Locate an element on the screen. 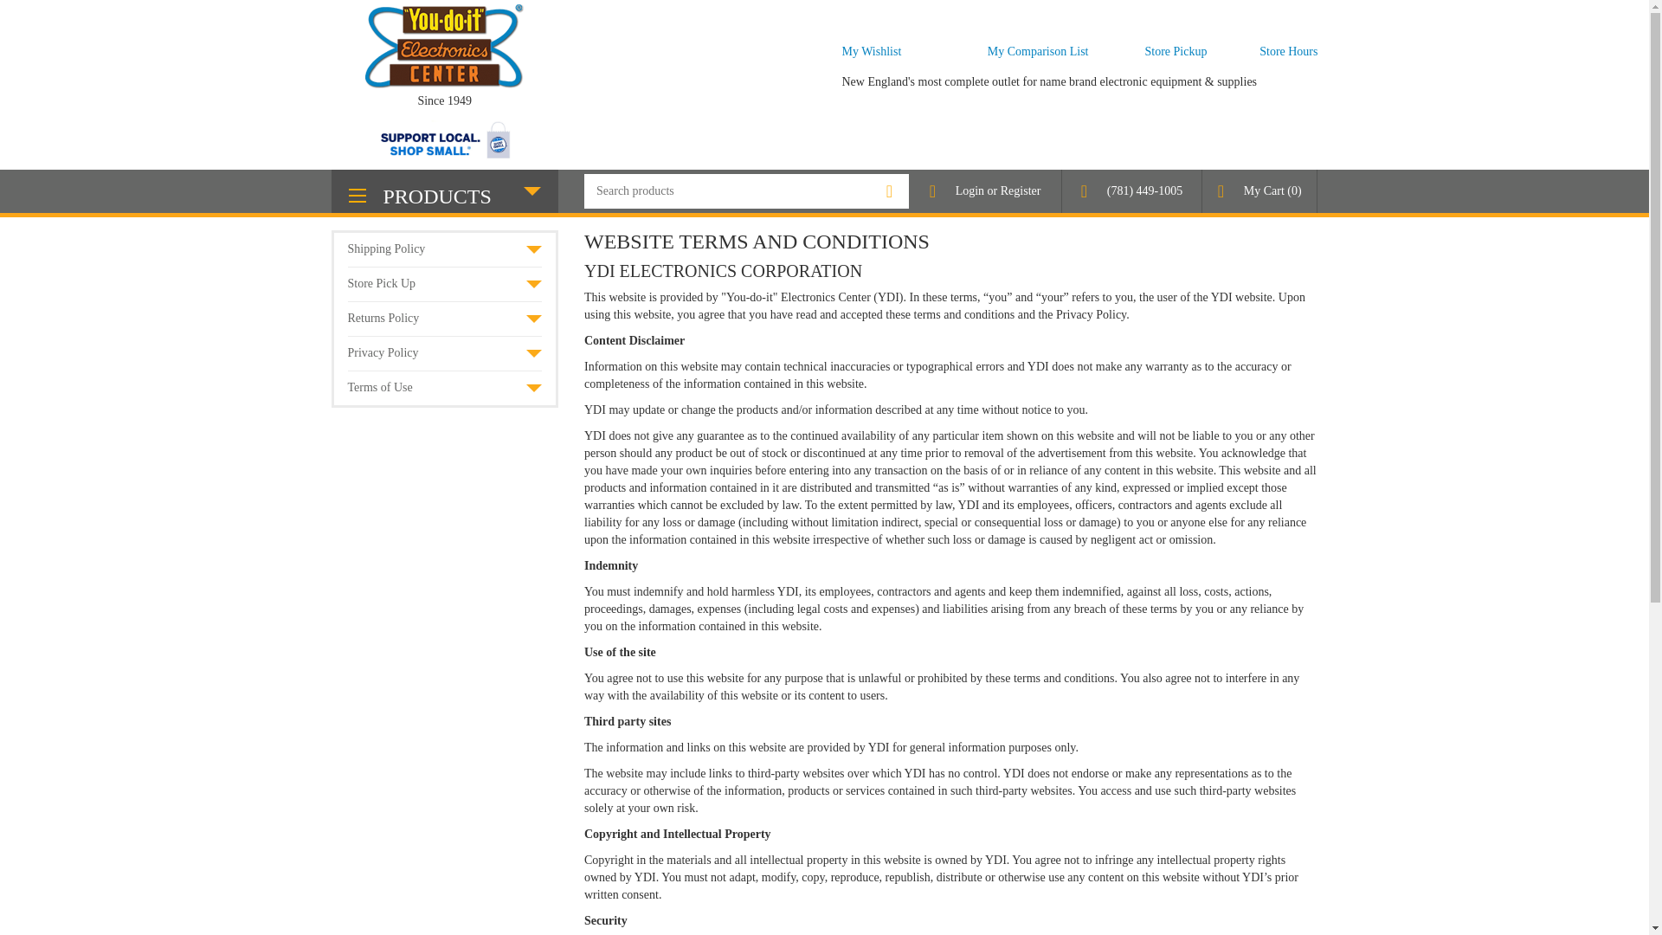  Magento Commerce is located at coordinates (445, 85).